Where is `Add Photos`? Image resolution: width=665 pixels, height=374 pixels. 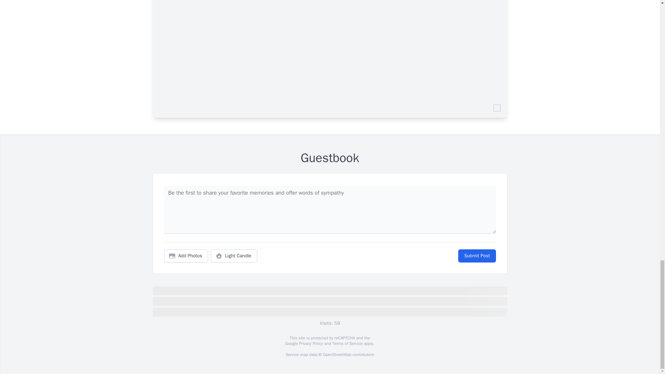 Add Photos is located at coordinates (186, 256).